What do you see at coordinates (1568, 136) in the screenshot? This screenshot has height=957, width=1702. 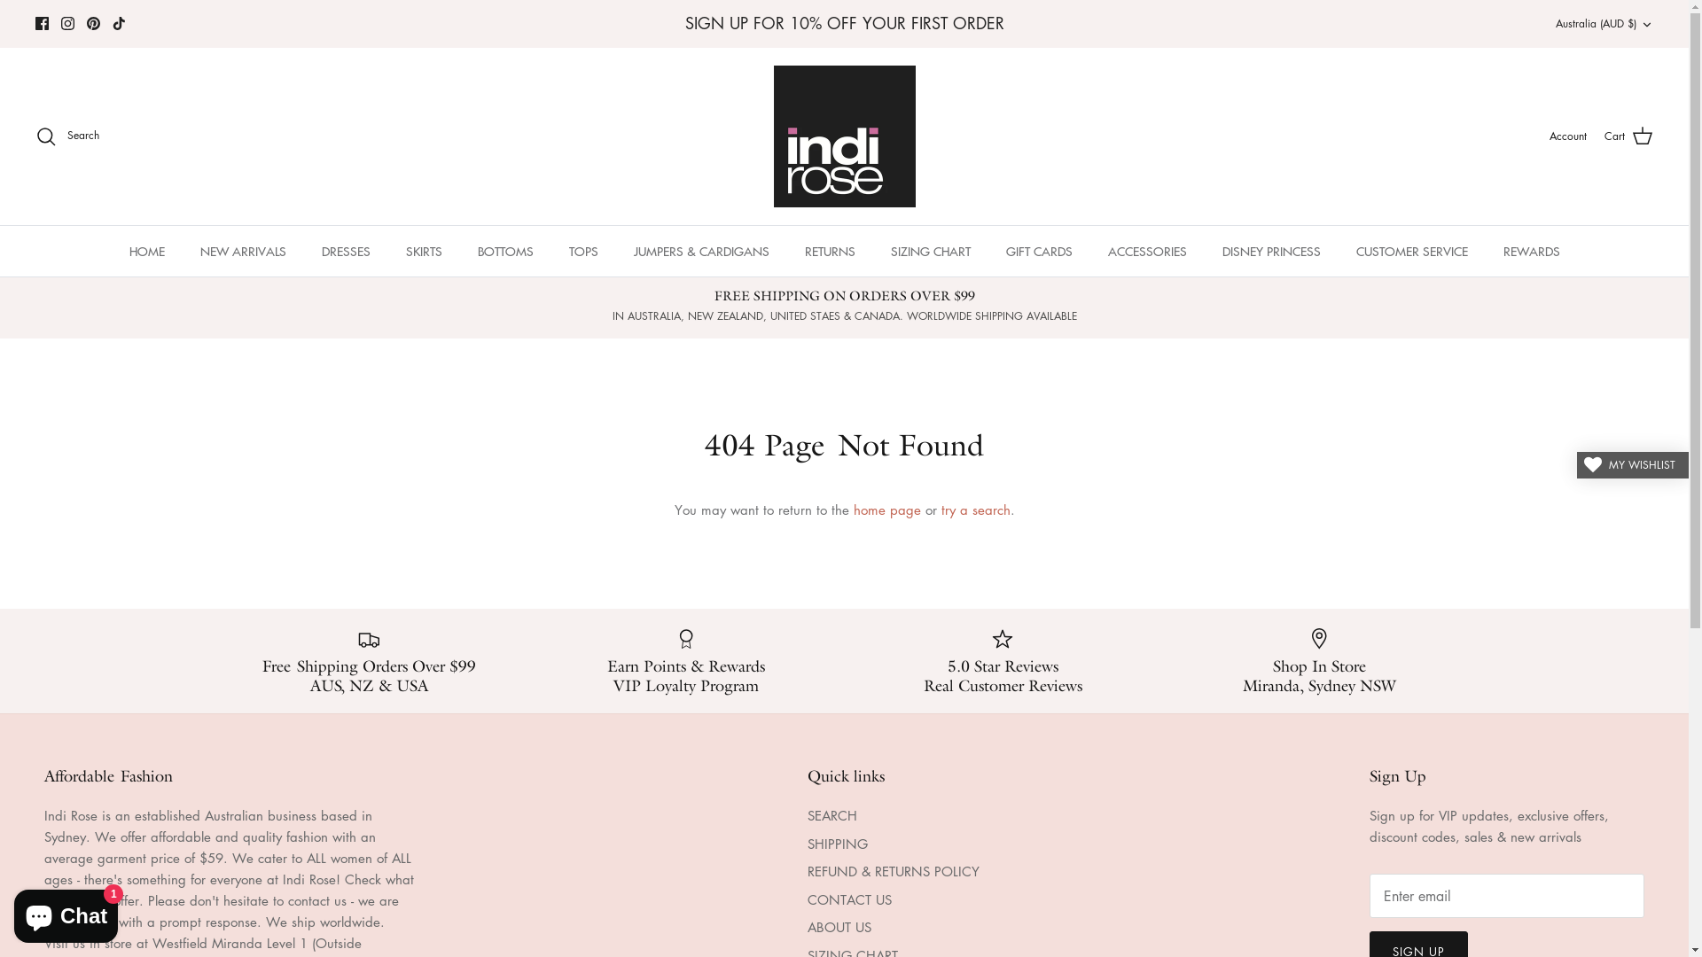 I see `Account` at bounding box center [1568, 136].